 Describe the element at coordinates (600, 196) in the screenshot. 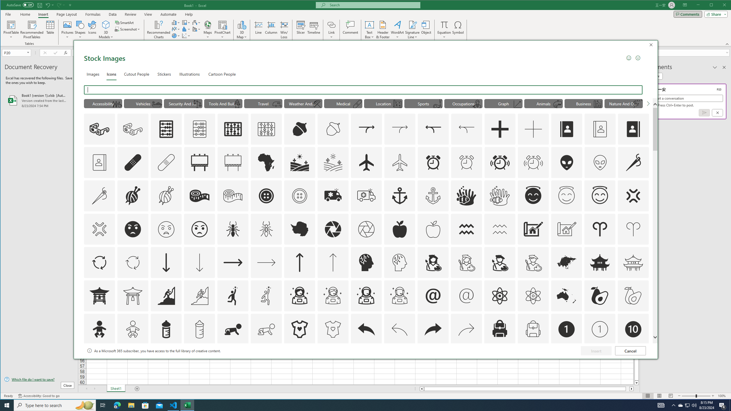

I see `outline` at that location.